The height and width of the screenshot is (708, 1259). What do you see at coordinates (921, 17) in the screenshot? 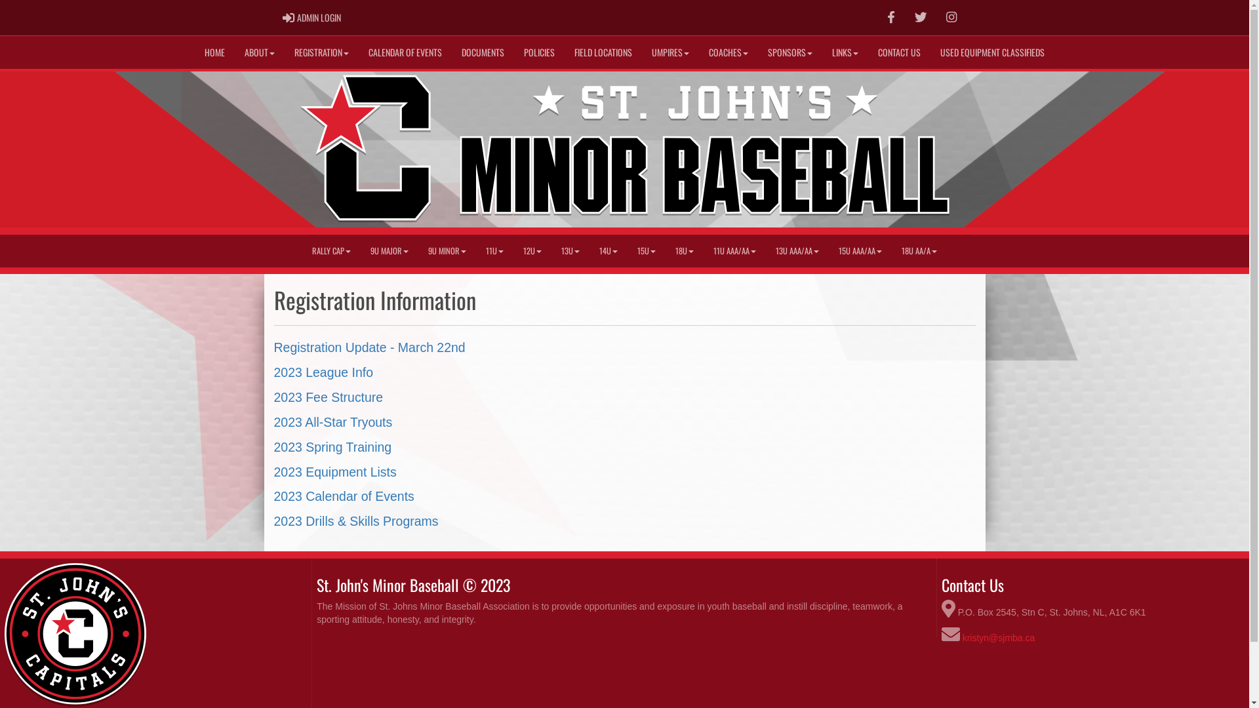
I see `follow us` at bounding box center [921, 17].